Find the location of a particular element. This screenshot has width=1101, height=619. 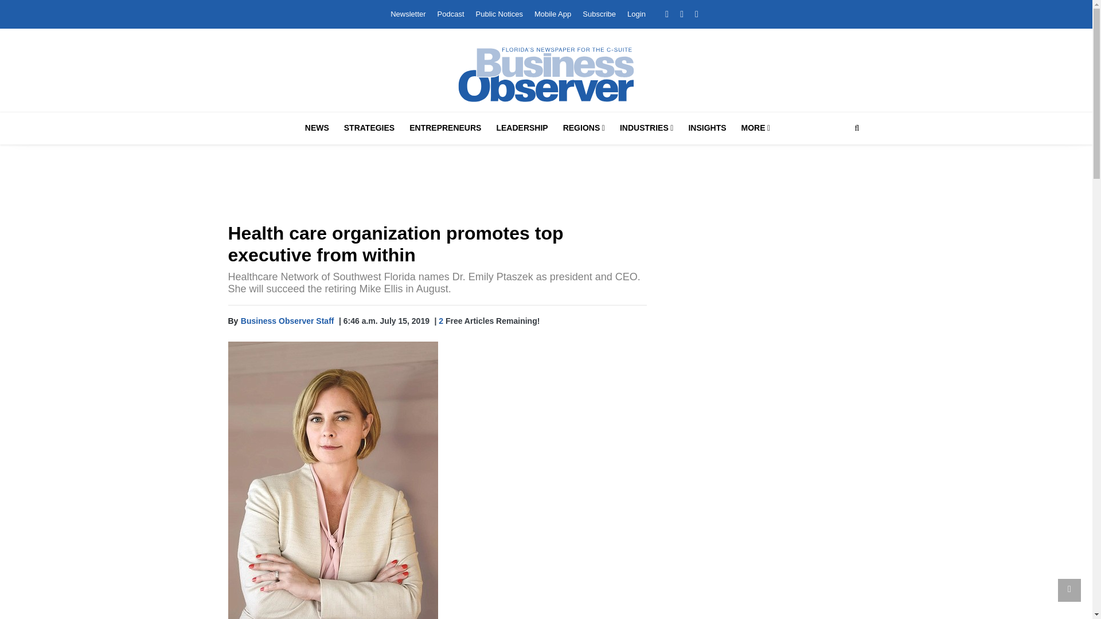

MORE is located at coordinates (756, 128).